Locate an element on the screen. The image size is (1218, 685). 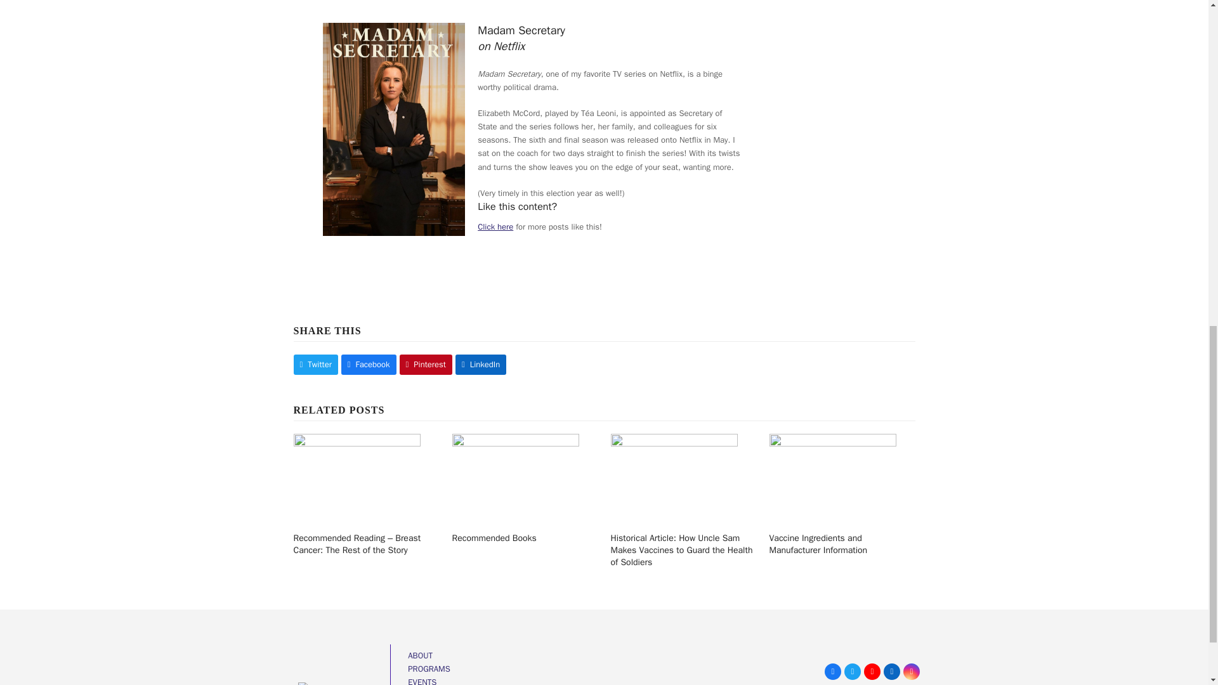
Instagram is located at coordinates (911, 672).